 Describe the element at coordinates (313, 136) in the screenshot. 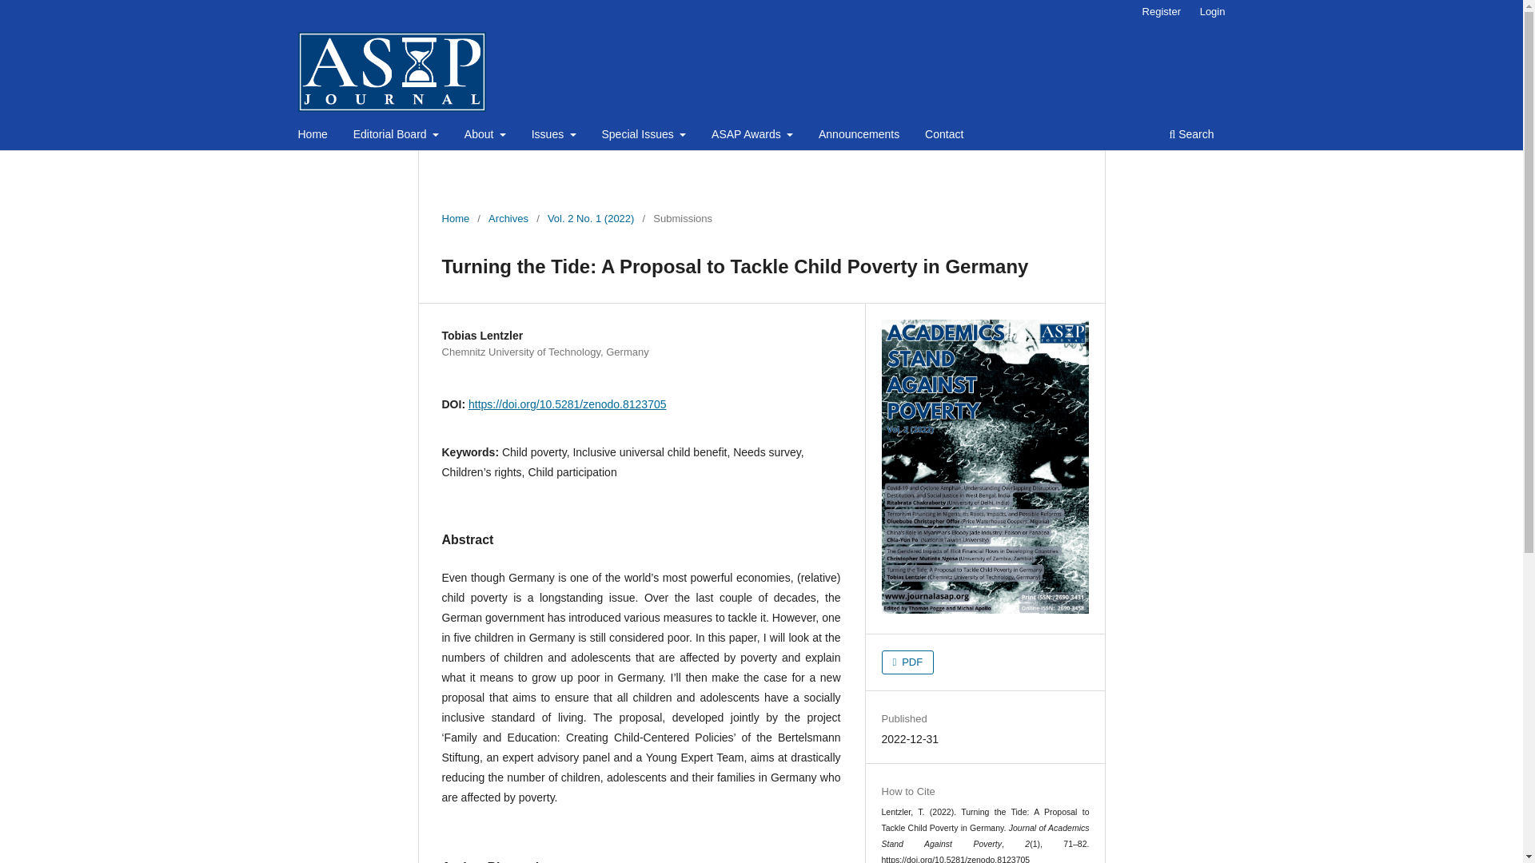

I see `Home` at that location.